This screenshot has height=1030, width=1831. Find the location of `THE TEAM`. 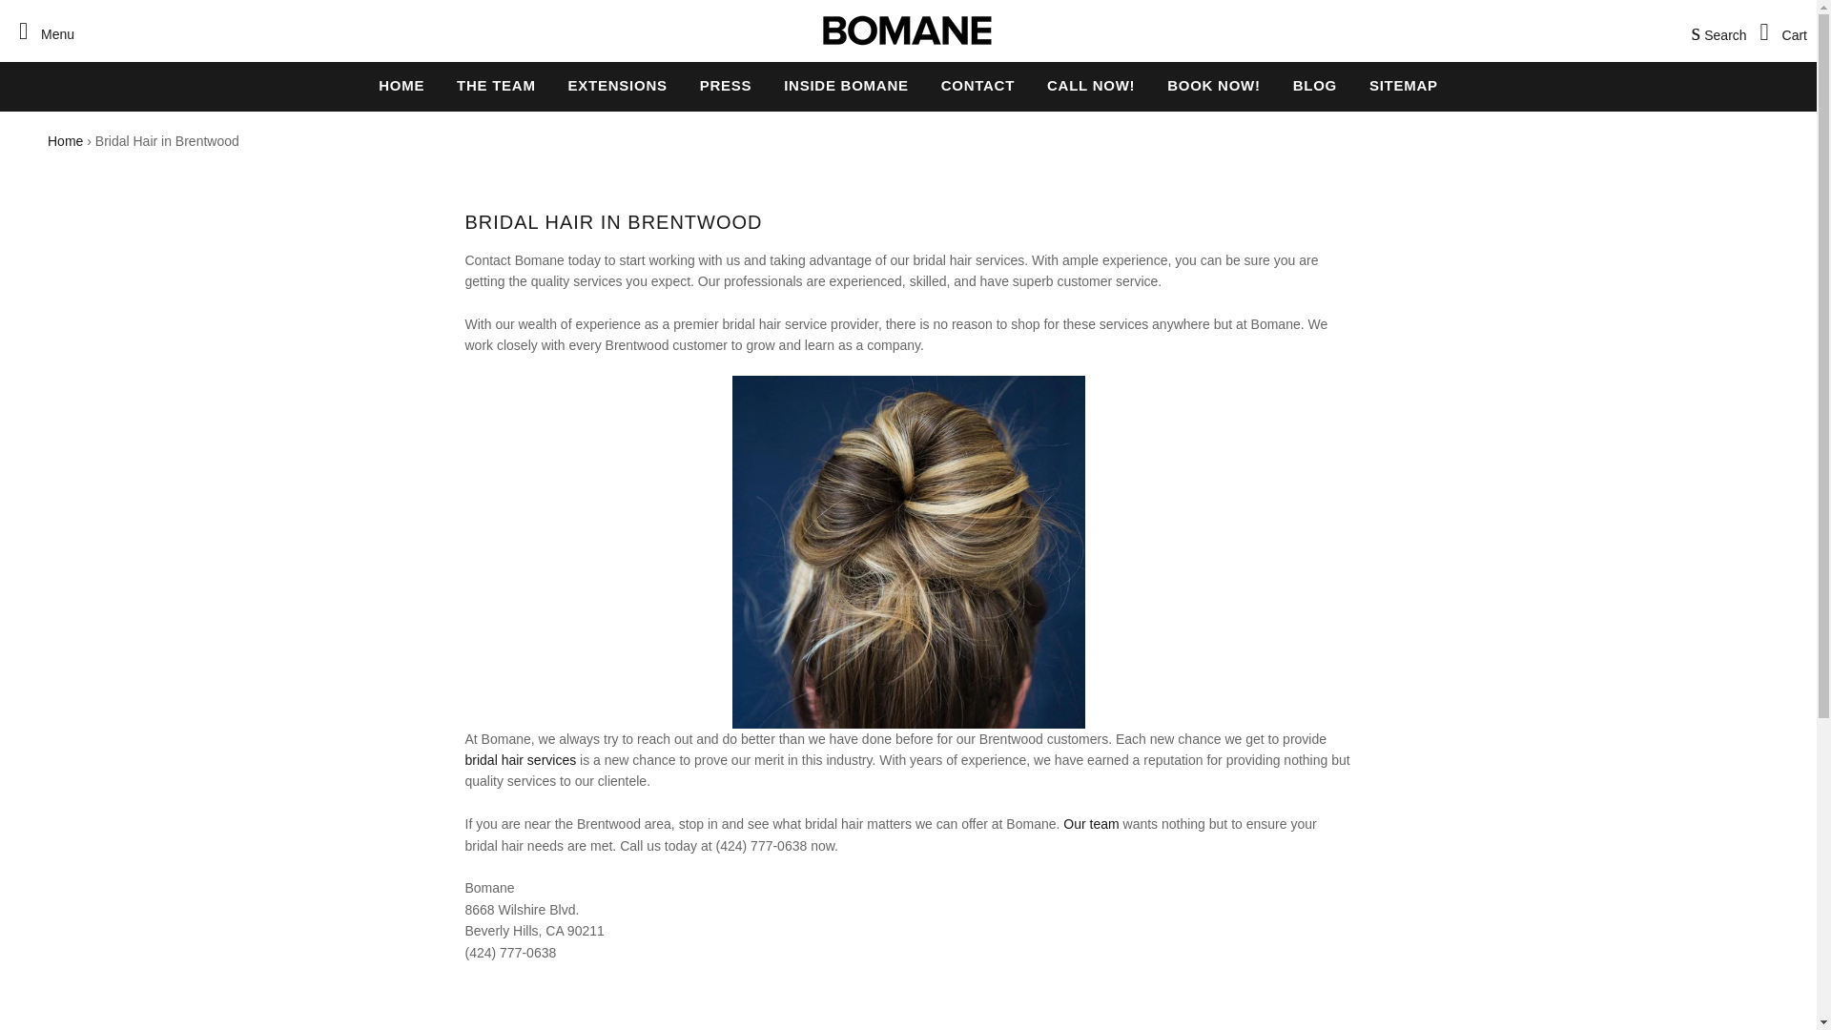

THE TEAM is located at coordinates (496, 85).